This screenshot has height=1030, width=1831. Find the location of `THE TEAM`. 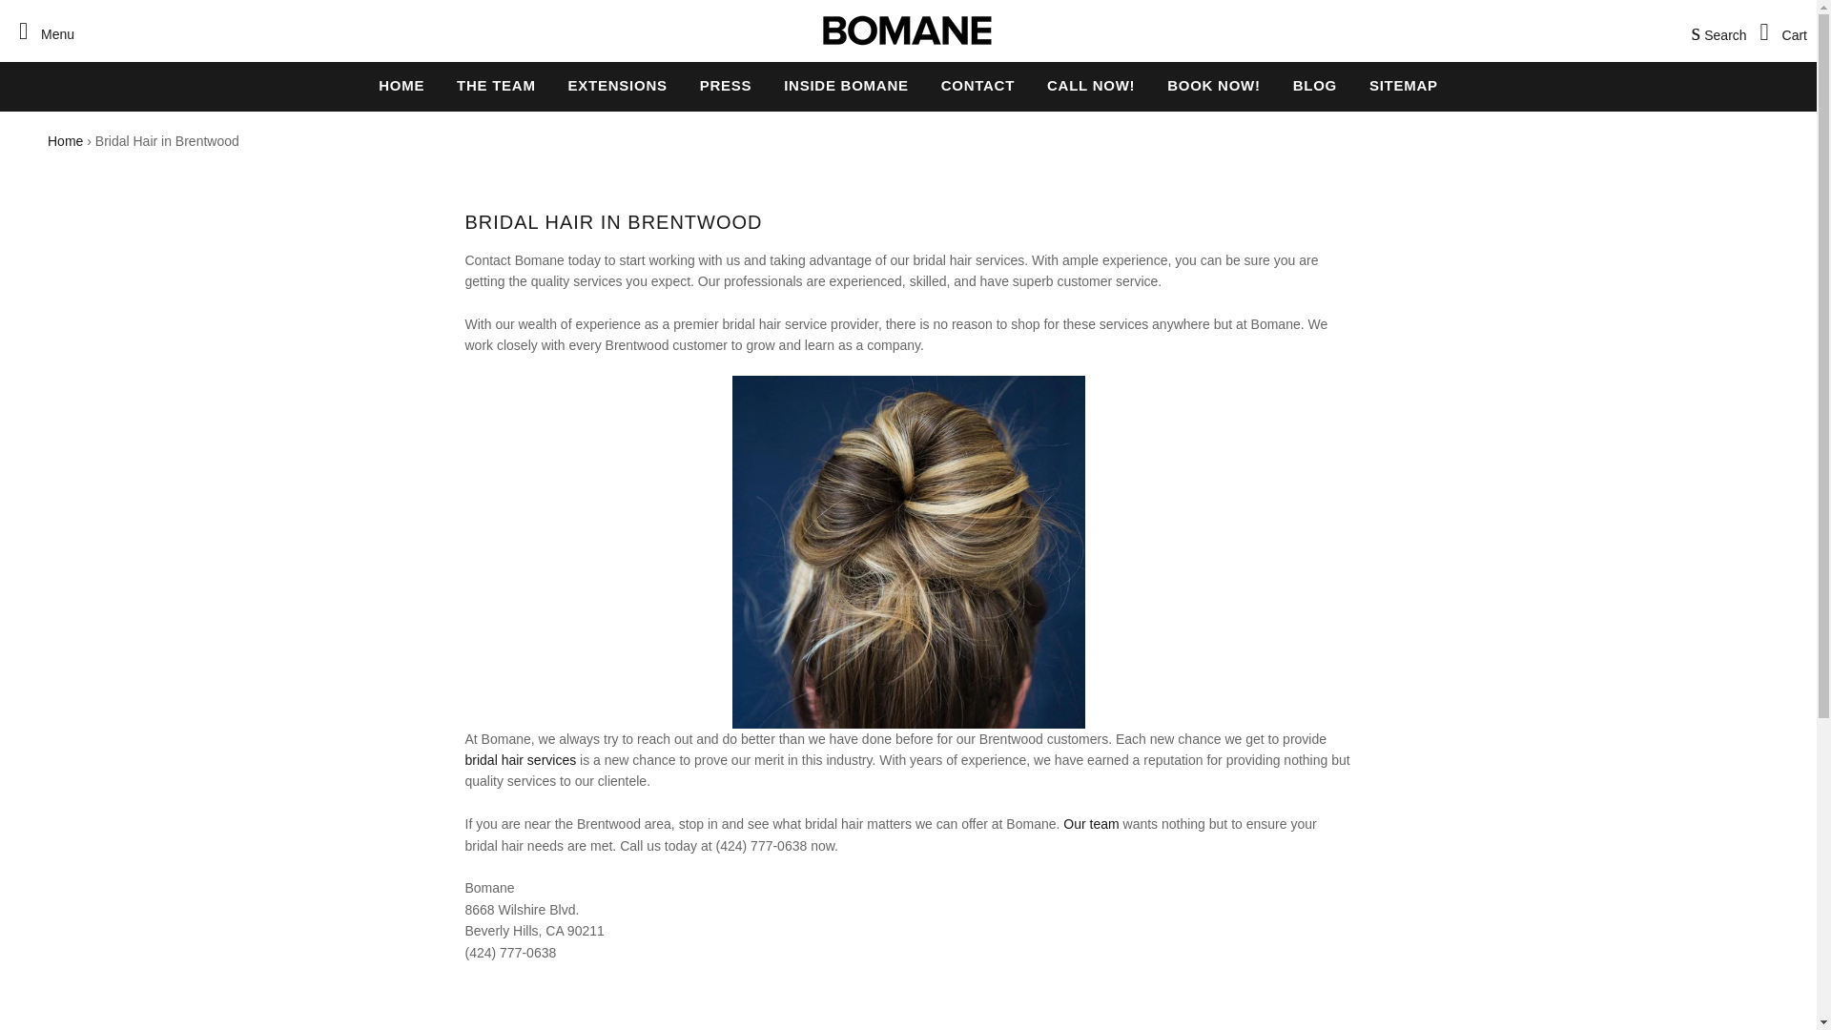

THE TEAM is located at coordinates (496, 85).